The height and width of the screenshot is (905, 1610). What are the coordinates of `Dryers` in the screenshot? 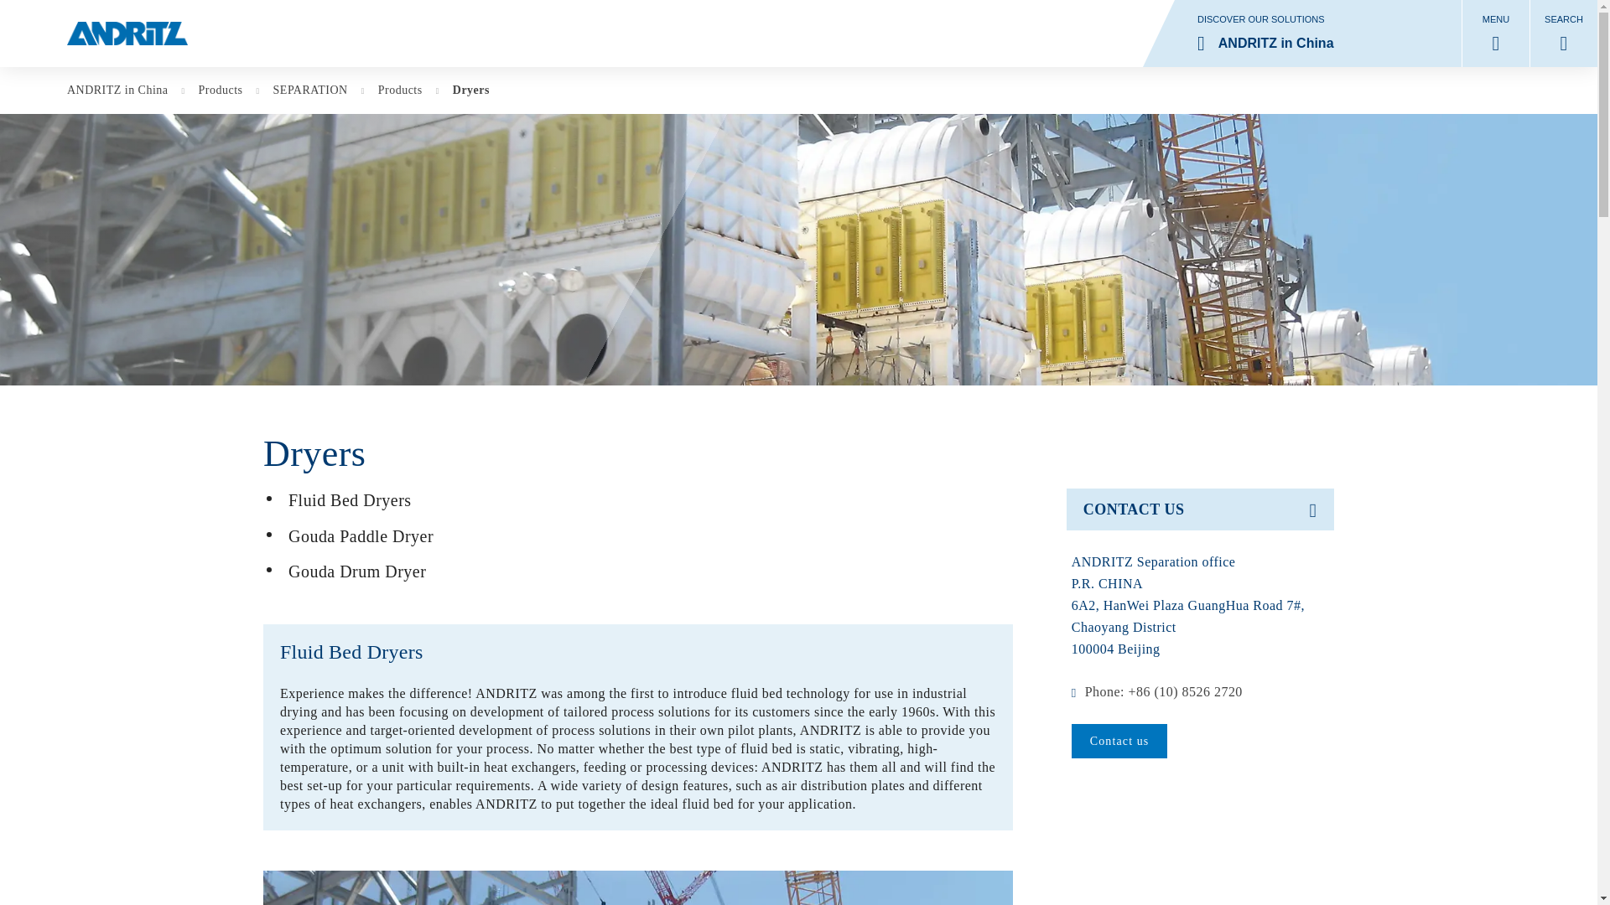 It's located at (1302, 34).